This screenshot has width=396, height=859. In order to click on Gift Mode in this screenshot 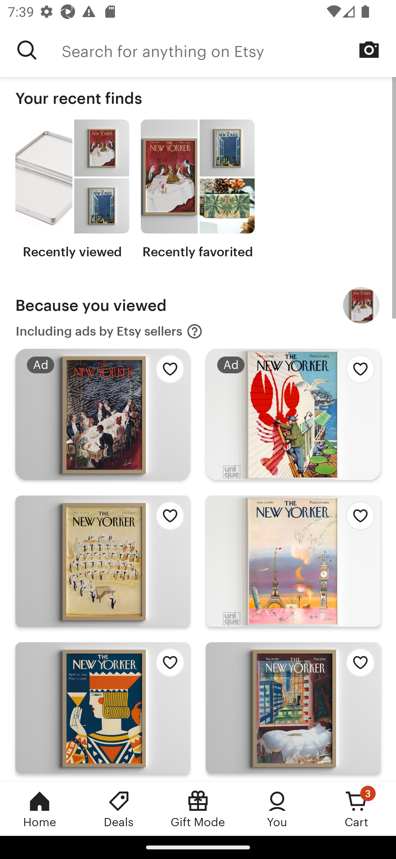, I will do `click(198, 809)`.